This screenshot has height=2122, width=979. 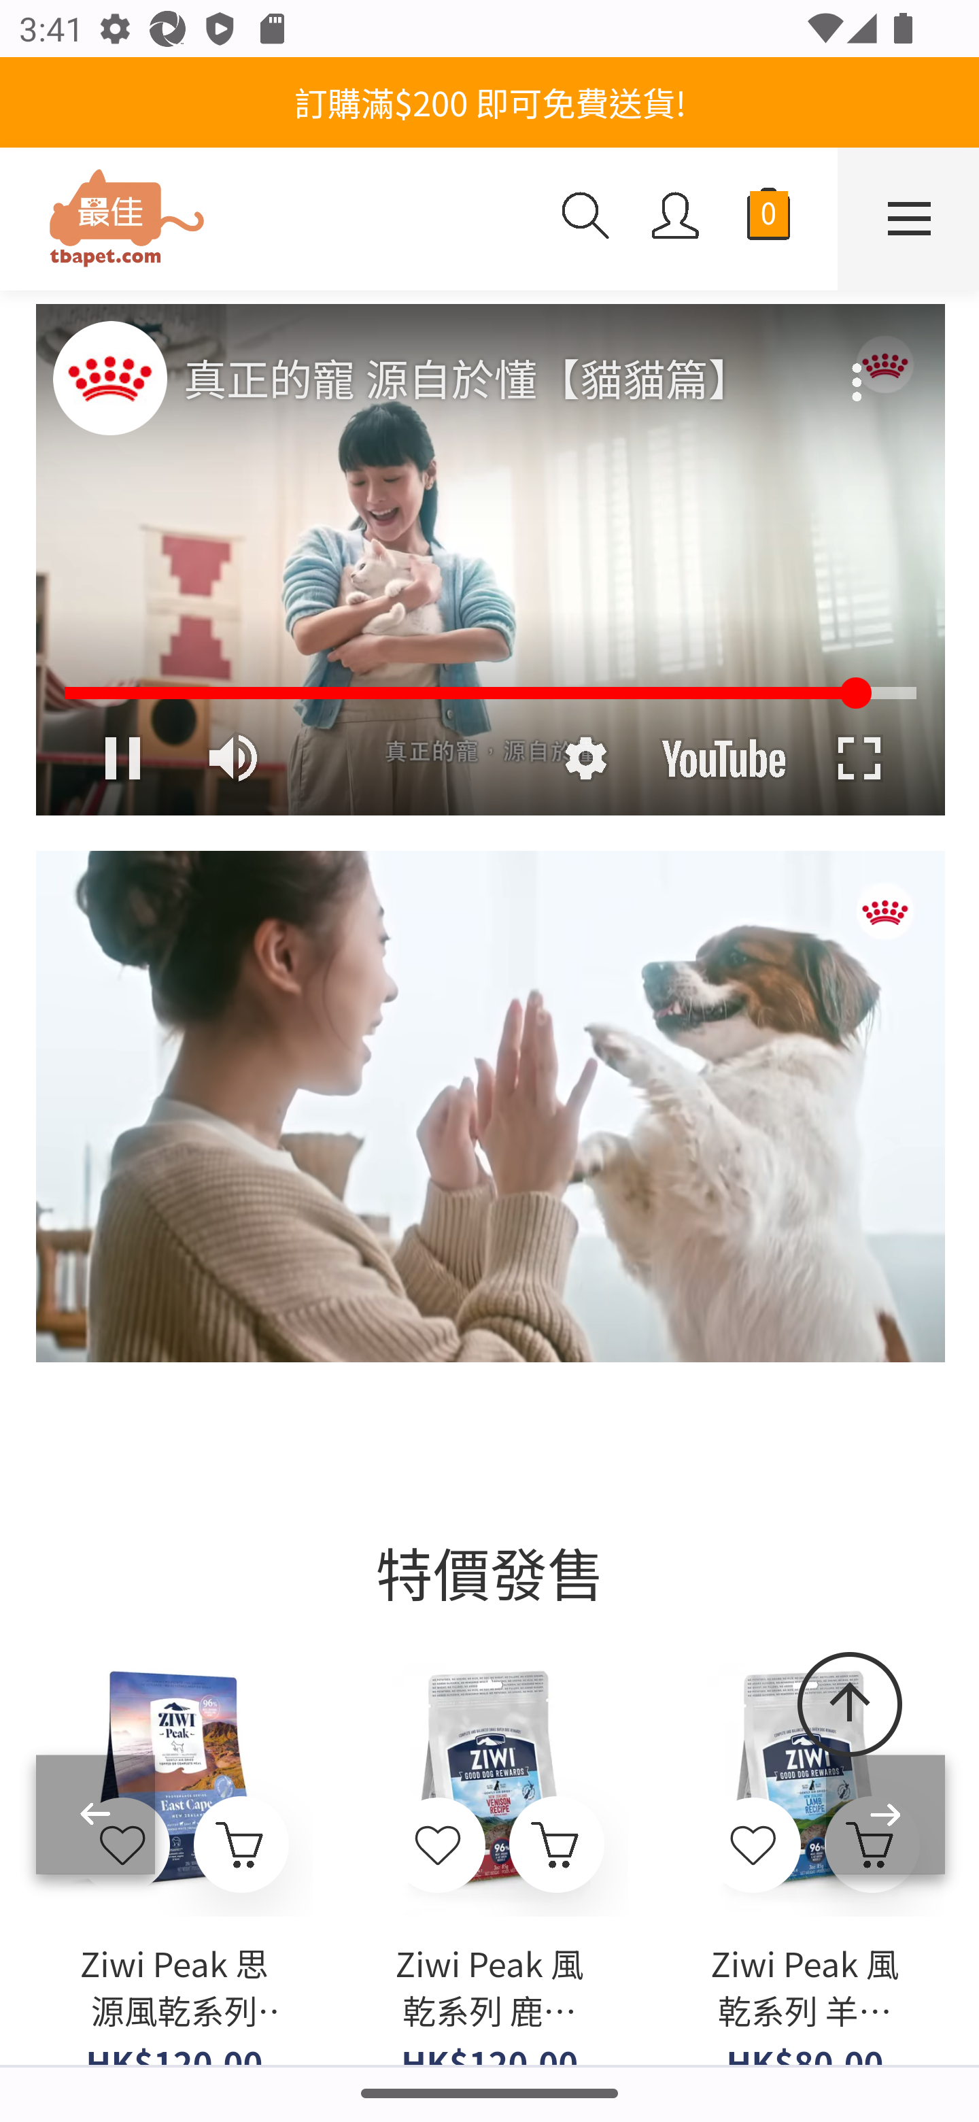 What do you see at coordinates (109, 377) in the screenshot?
I see `Photo image of Royal Canin HK` at bounding box center [109, 377].